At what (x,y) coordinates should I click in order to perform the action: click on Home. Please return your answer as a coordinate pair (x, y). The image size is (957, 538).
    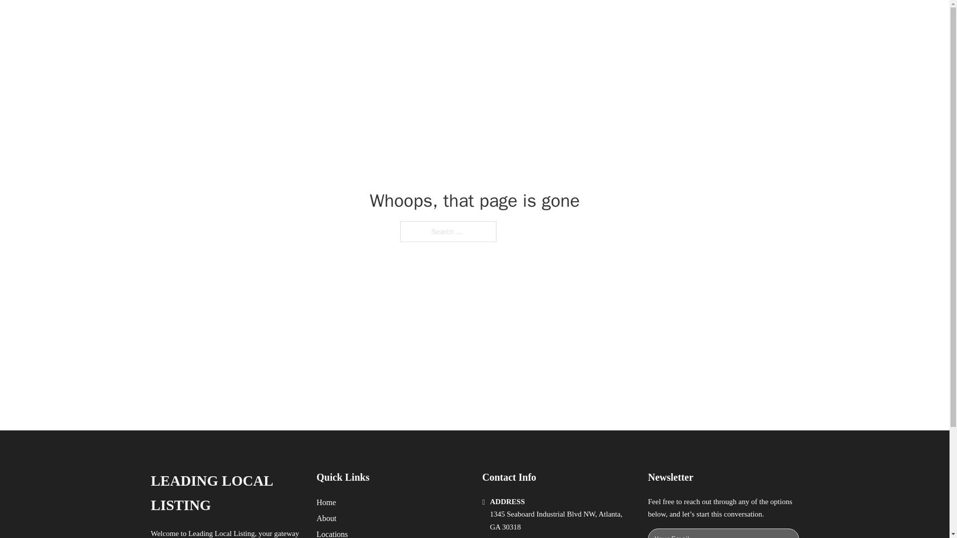
    Looking at the image, I should click on (326, 502).